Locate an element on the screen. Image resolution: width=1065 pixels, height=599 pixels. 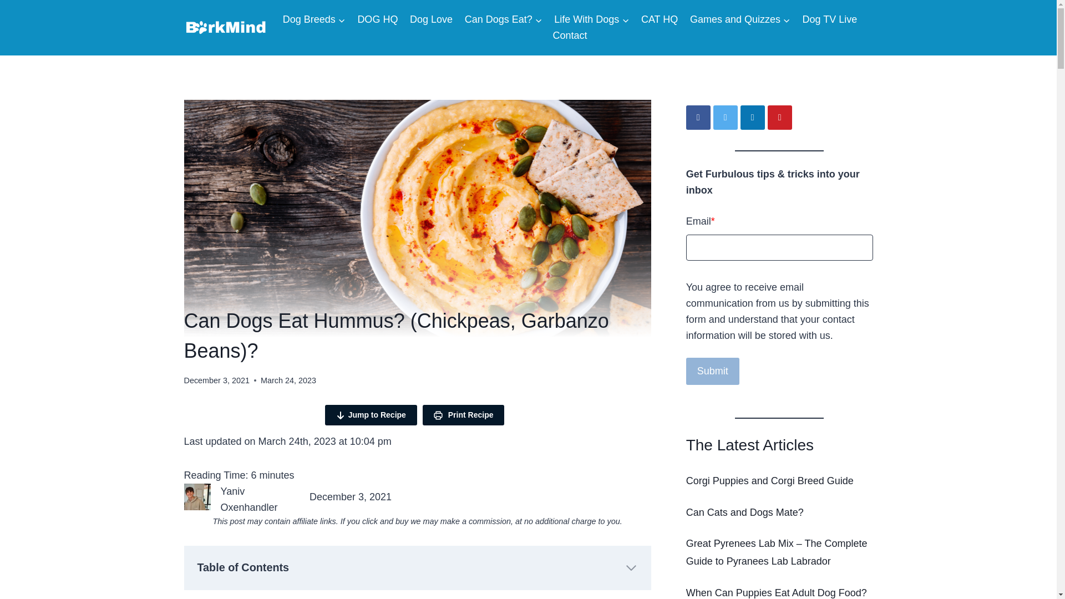
Dog Breeds is located at coordinates (314, 19).